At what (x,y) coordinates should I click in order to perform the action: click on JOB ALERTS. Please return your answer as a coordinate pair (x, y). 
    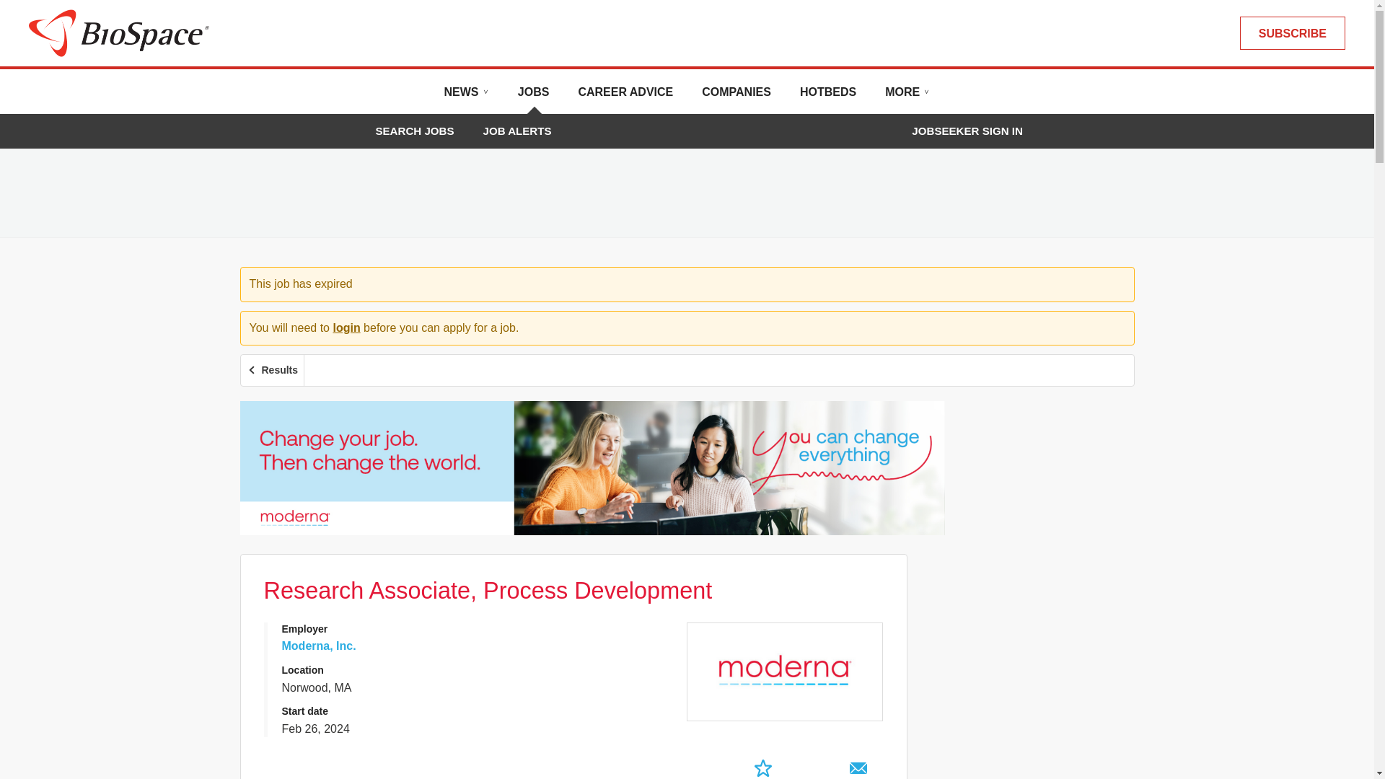
    Looking at the image, I should click on (517, 131).